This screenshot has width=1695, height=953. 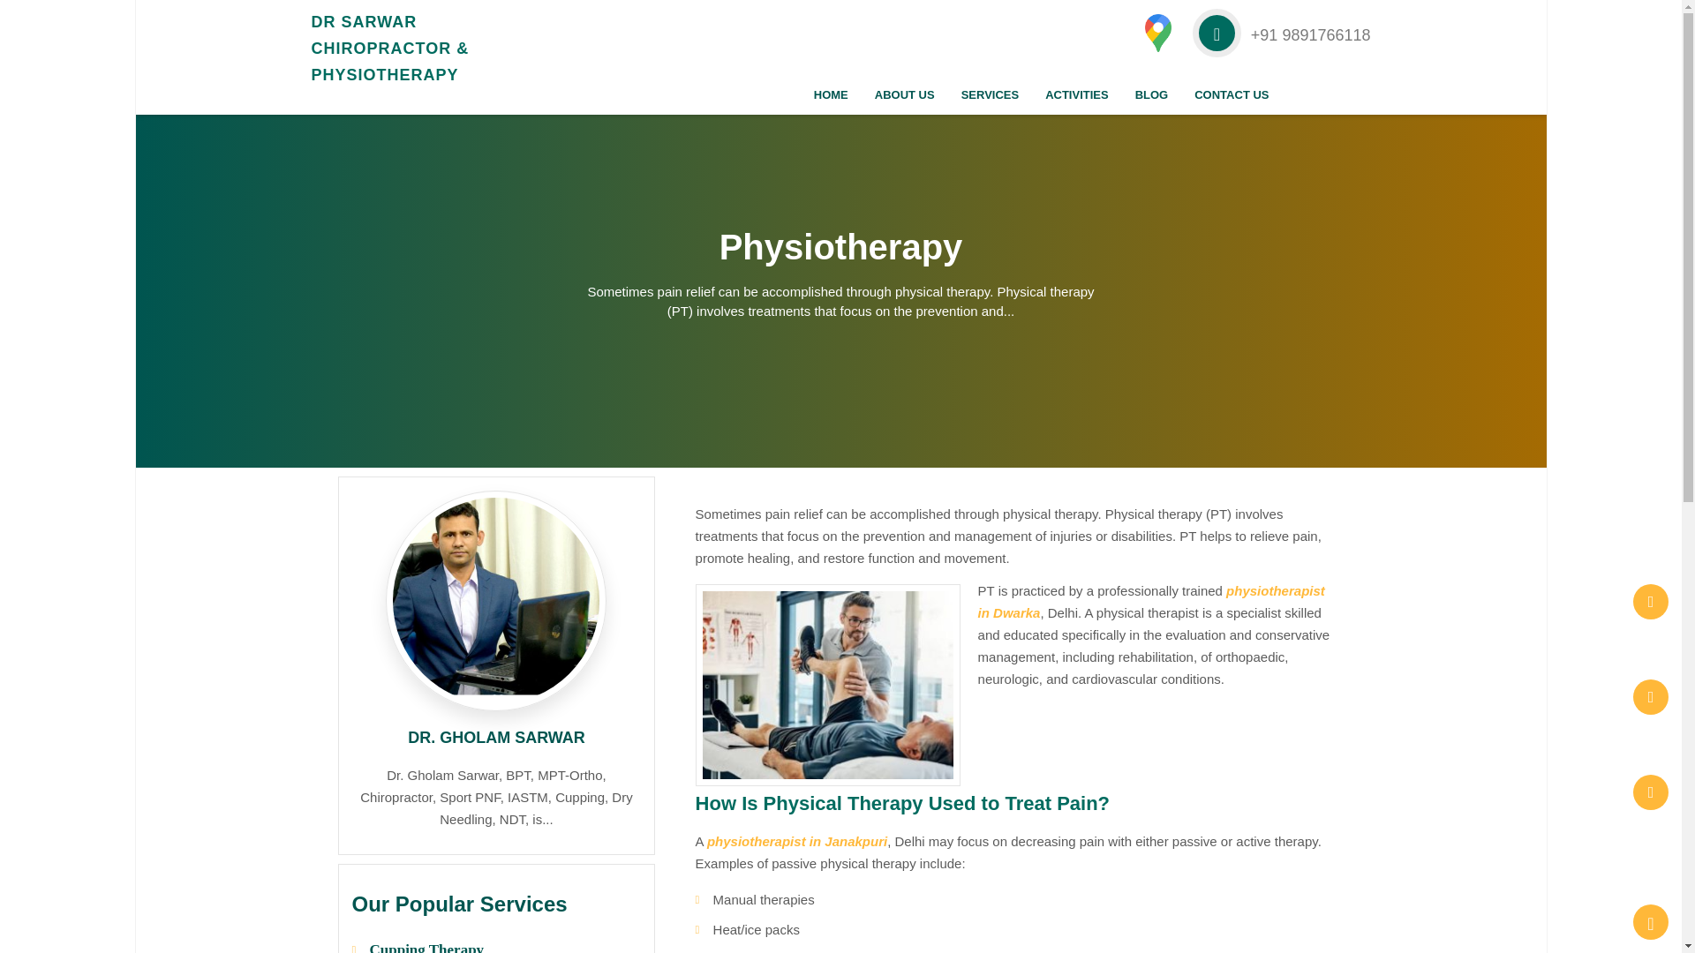 What do you see at coordinates (1077, 94) in the screenshot?
I see `ACTIVITIES` at bounding box center [1077, 94].